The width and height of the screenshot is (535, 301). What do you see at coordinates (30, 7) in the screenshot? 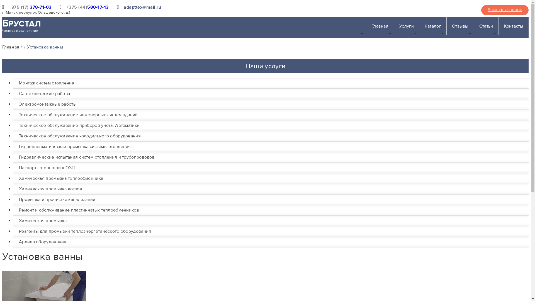
I see `+375 (17) 378-71-03` at bounding box center [30, 7].